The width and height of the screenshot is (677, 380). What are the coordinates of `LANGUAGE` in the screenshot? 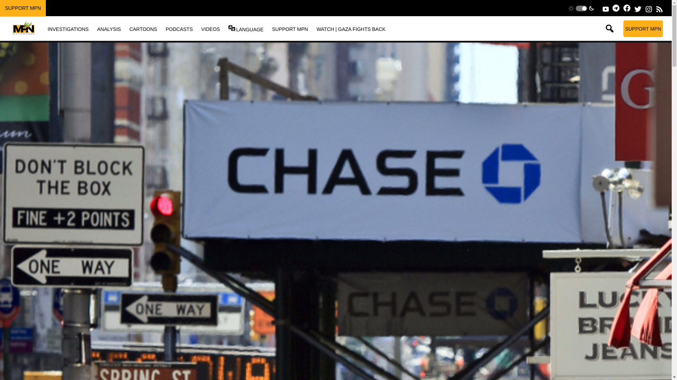 It's located at (250, 29).